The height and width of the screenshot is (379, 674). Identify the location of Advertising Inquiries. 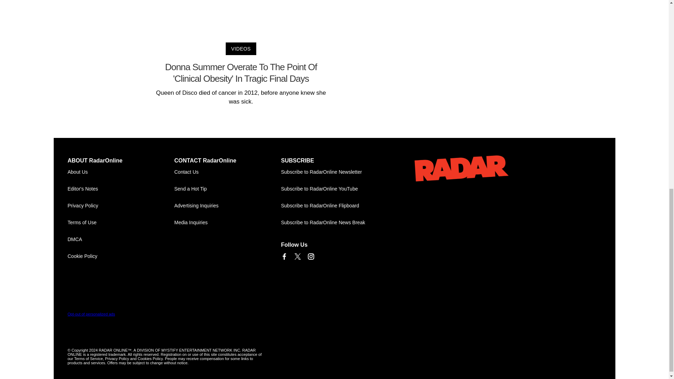
(227, 206).